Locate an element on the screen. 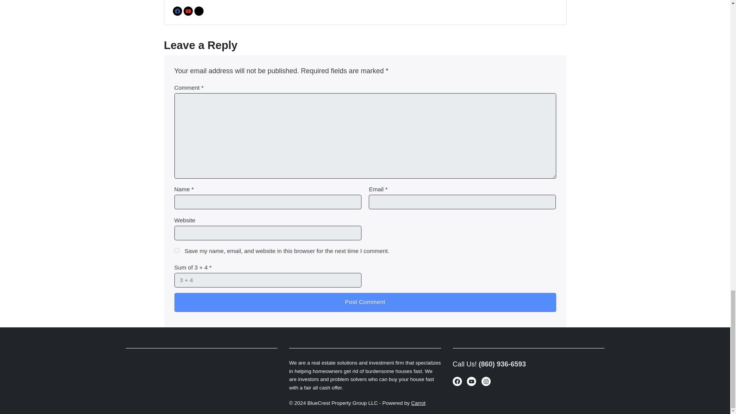  Facebook is located at coordinates (457, 381).